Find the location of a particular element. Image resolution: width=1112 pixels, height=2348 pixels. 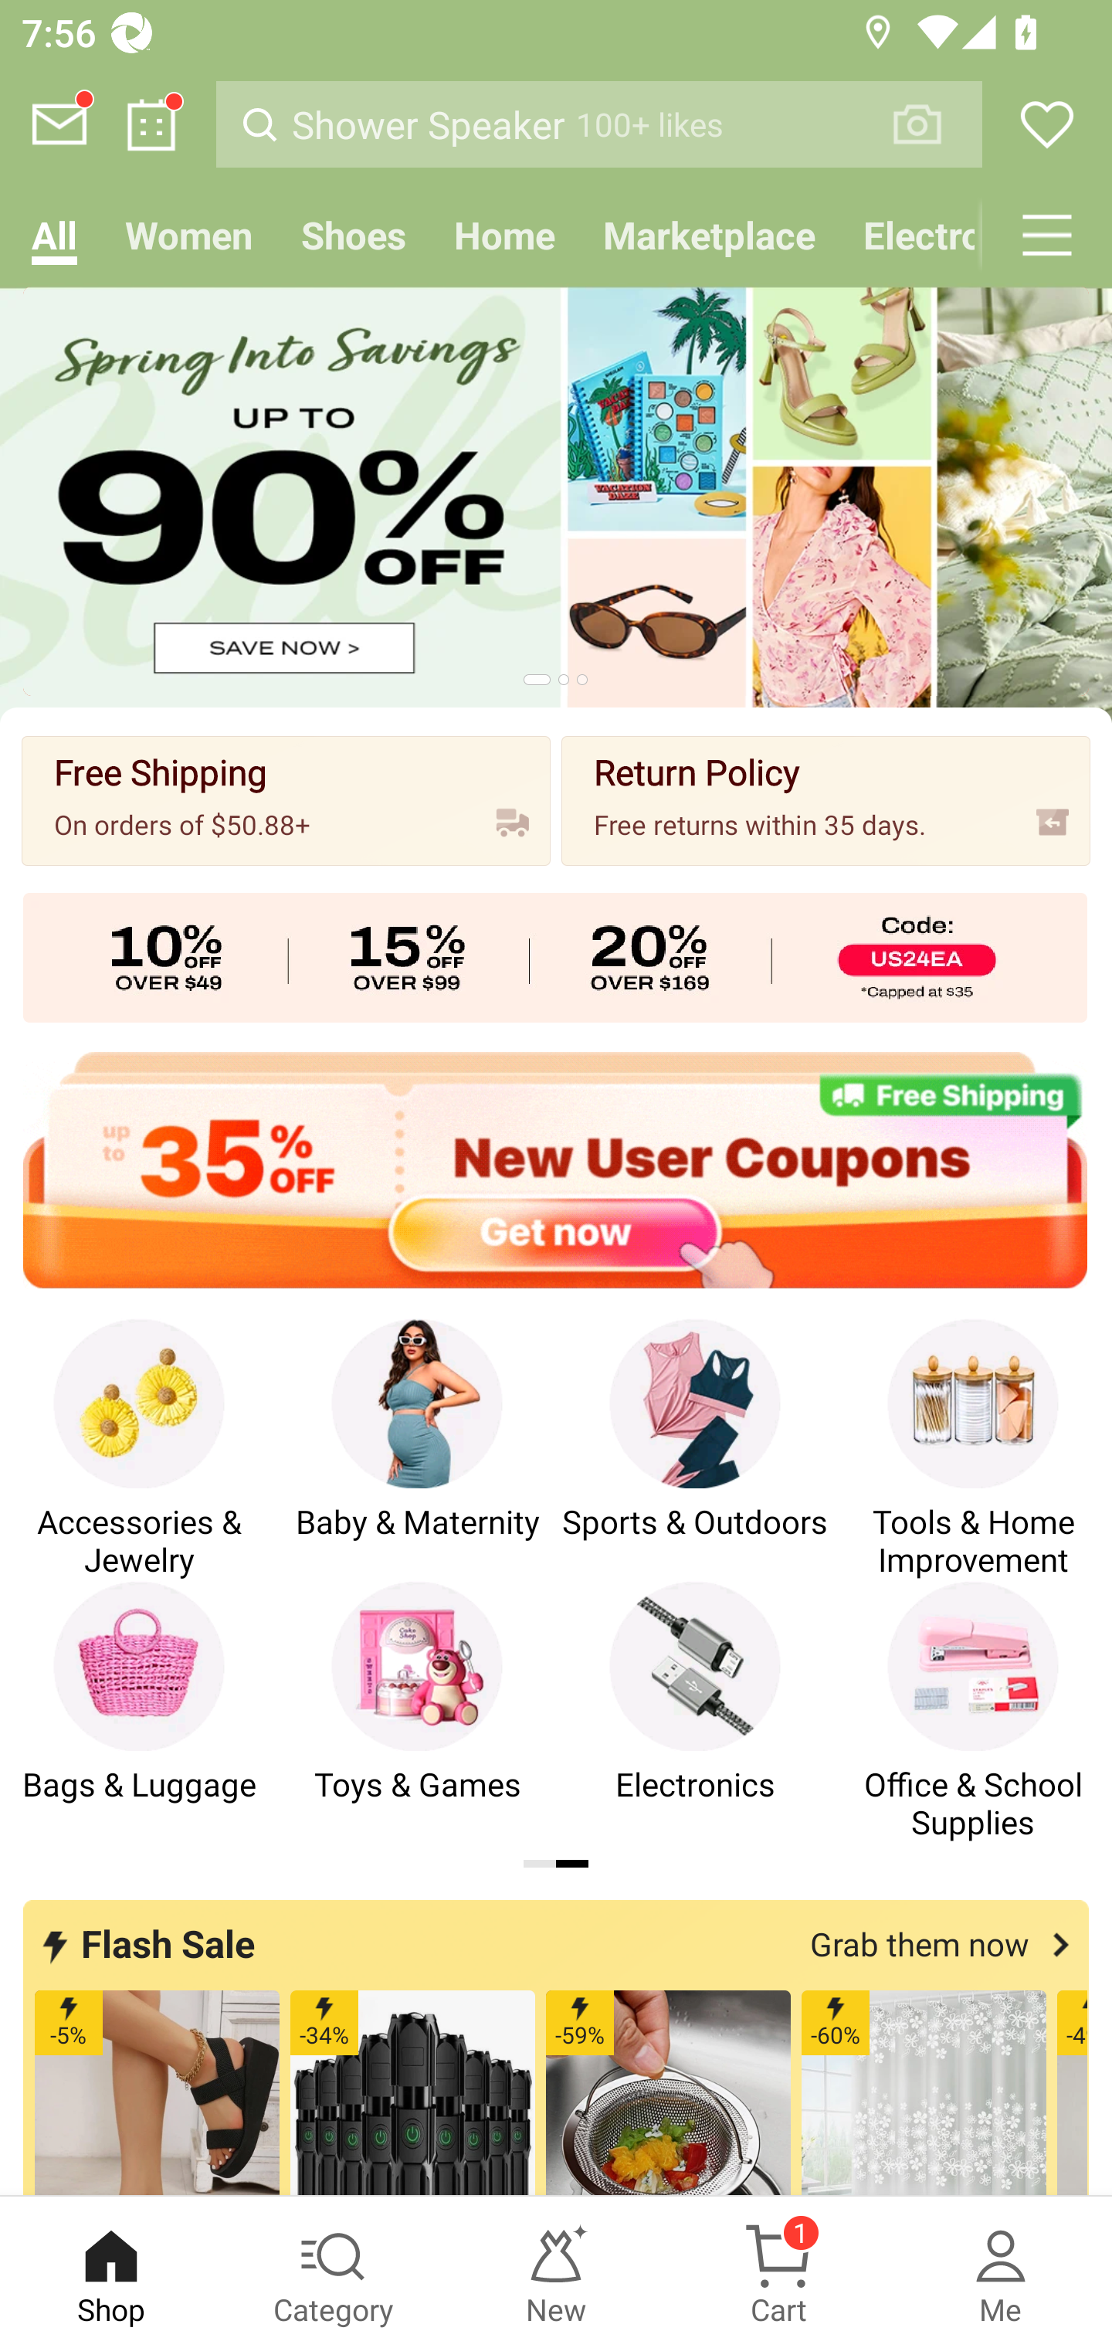

All is located at coordinates (54, 235).